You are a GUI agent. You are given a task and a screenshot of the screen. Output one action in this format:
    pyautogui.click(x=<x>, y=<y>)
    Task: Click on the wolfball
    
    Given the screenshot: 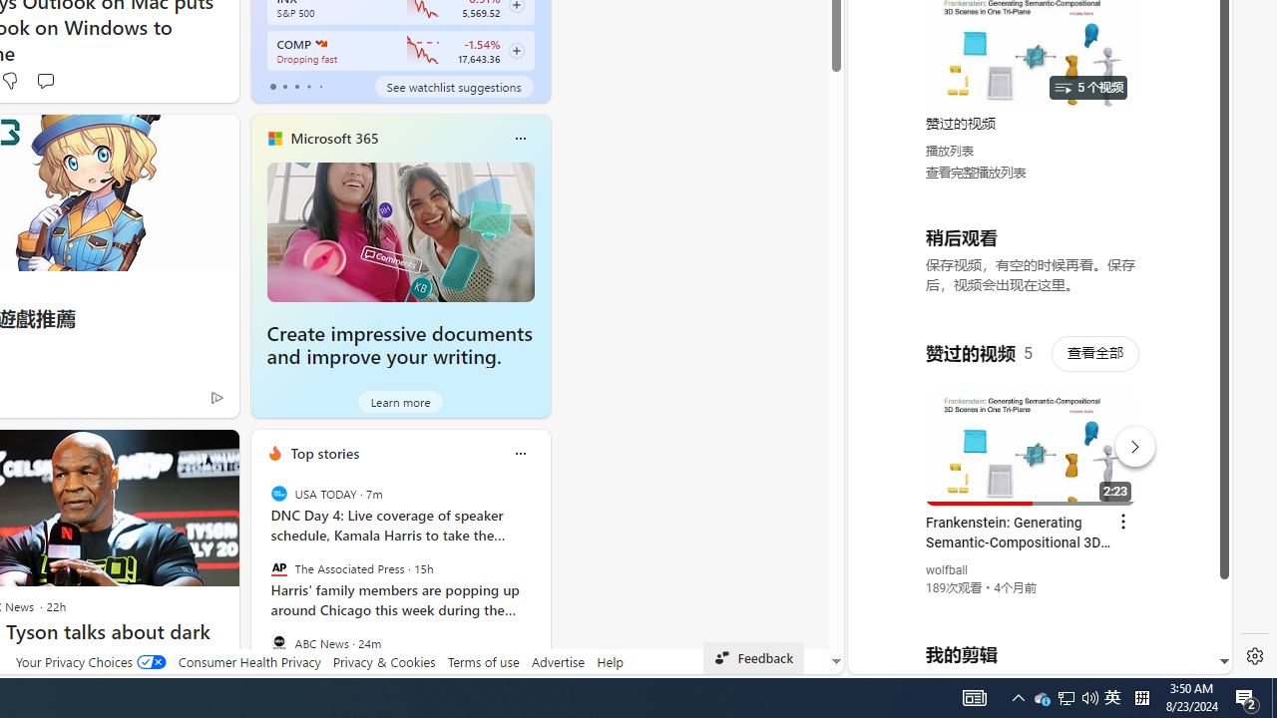 What is the action you would take?
    pyautogui.click(x=948, y=570)
    